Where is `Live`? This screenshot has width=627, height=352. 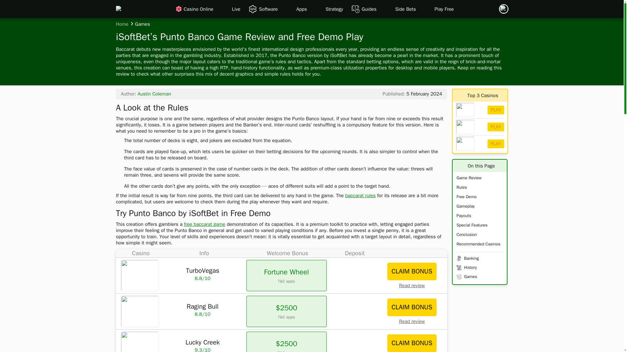 Live is located at coordinates (236, 9).